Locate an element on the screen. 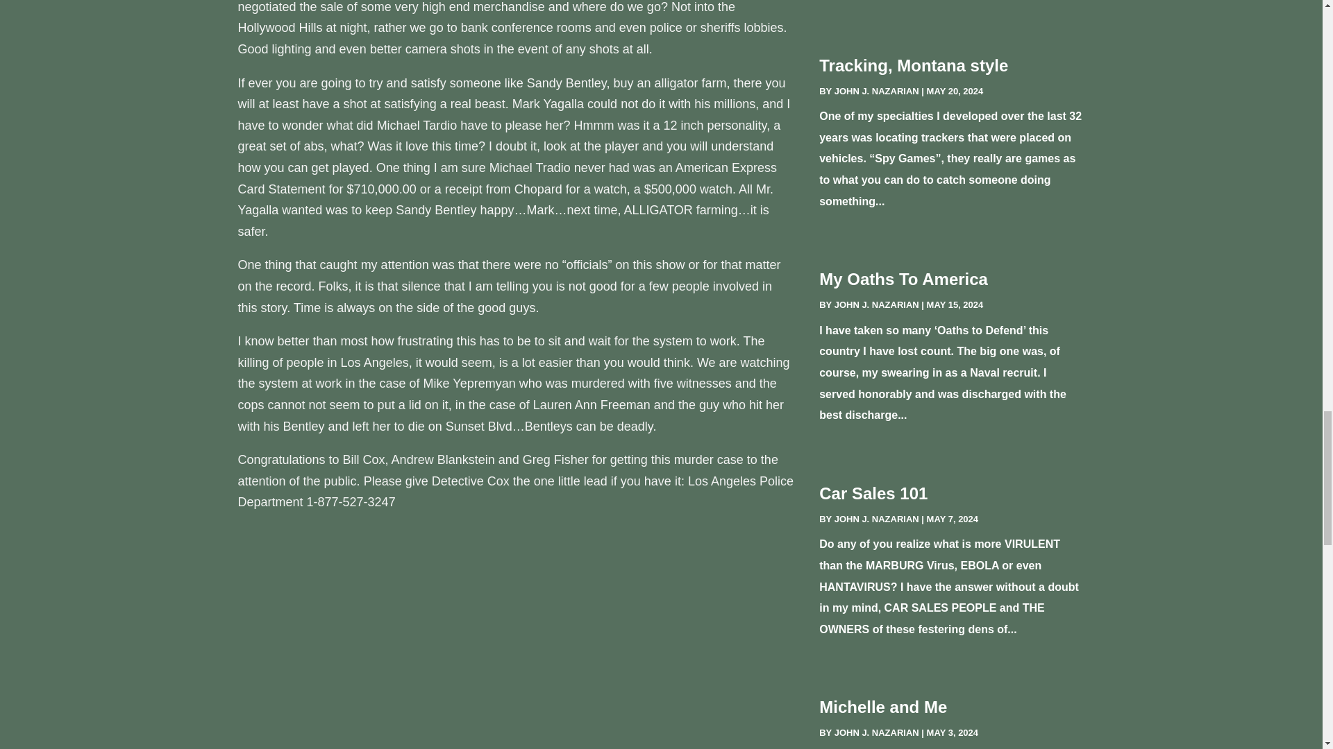 This screenshot has height=749, width=1333. Tracking, Montana style is located at coordinates (914, 65).